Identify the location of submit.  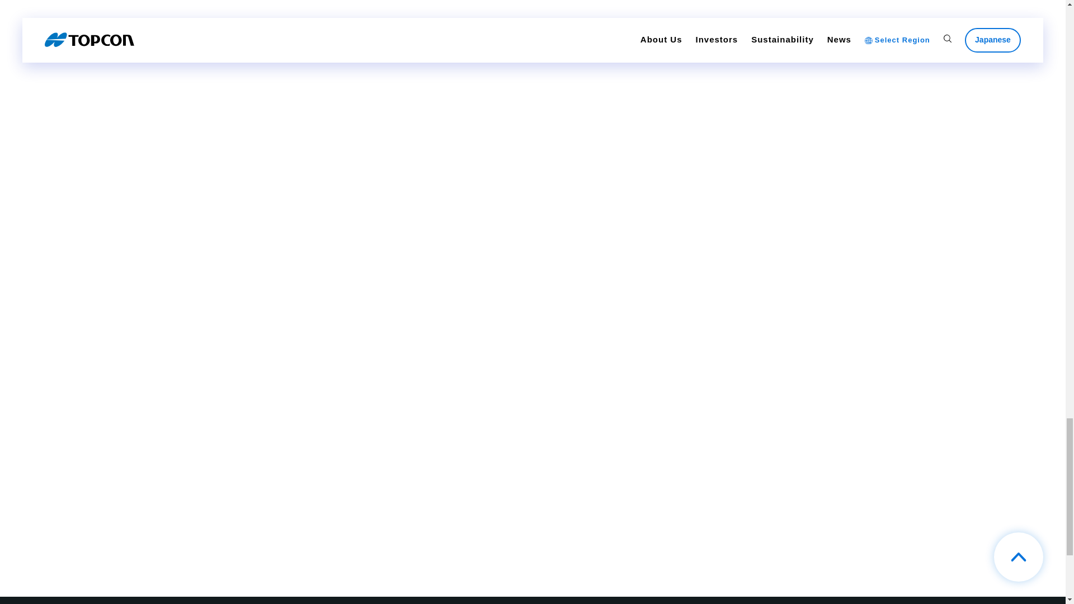
(698, 248).